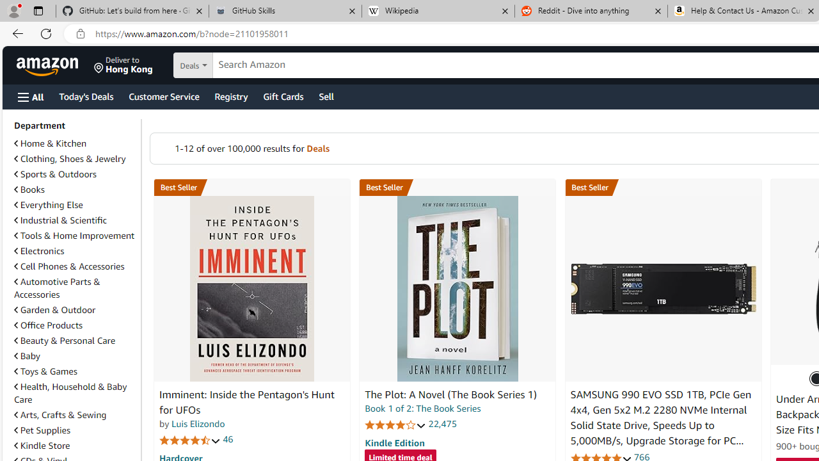 The height and width of the screenshot is (461, 819). What do you see at coordinates (29, 190) in the screenshot?
I see `Books` at bounding box center [29, 190].